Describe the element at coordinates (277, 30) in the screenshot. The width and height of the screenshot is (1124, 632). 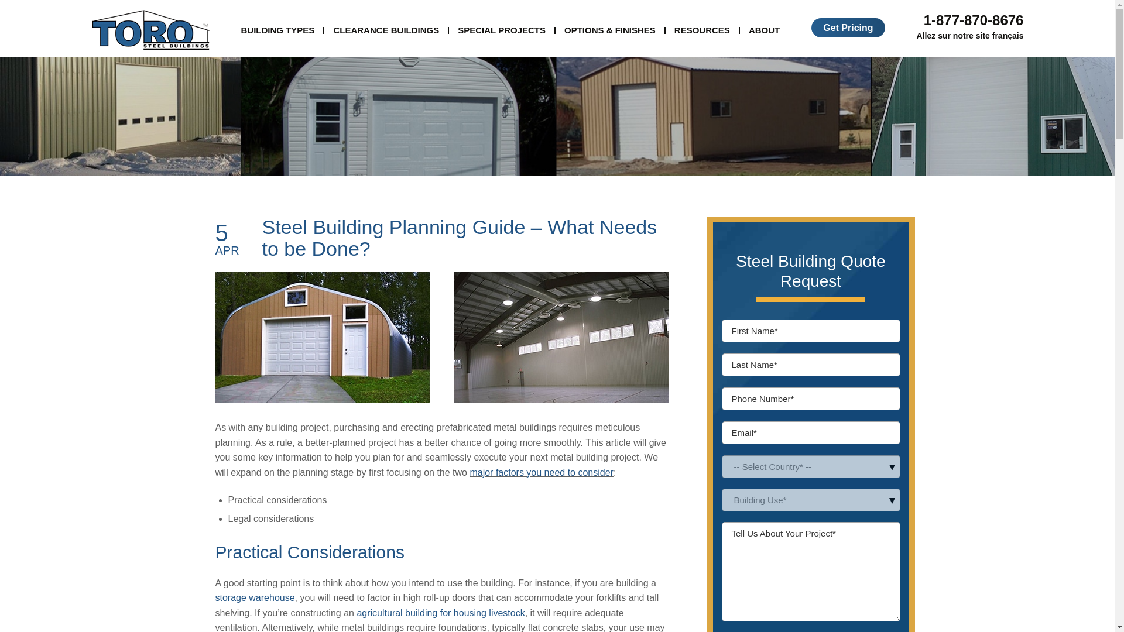
I see `BUILDING TYPES` at that location.